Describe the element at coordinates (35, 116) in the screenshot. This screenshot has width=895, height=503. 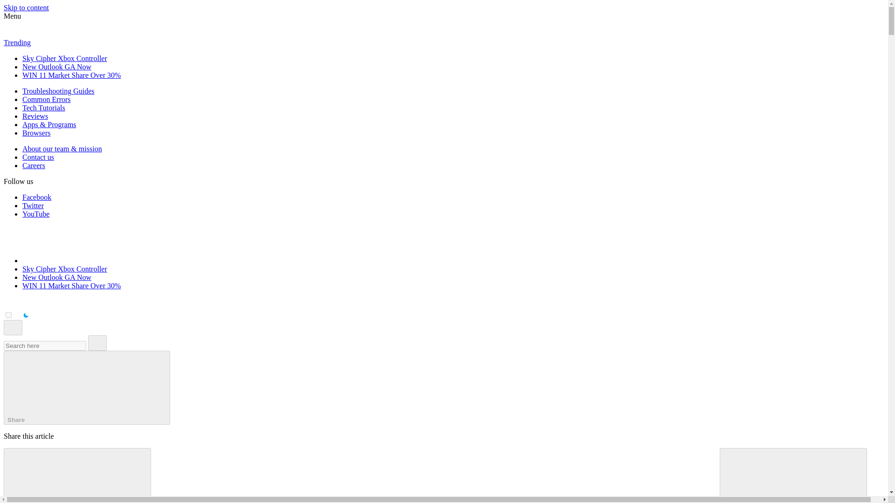
I see `Reviews` at that location.